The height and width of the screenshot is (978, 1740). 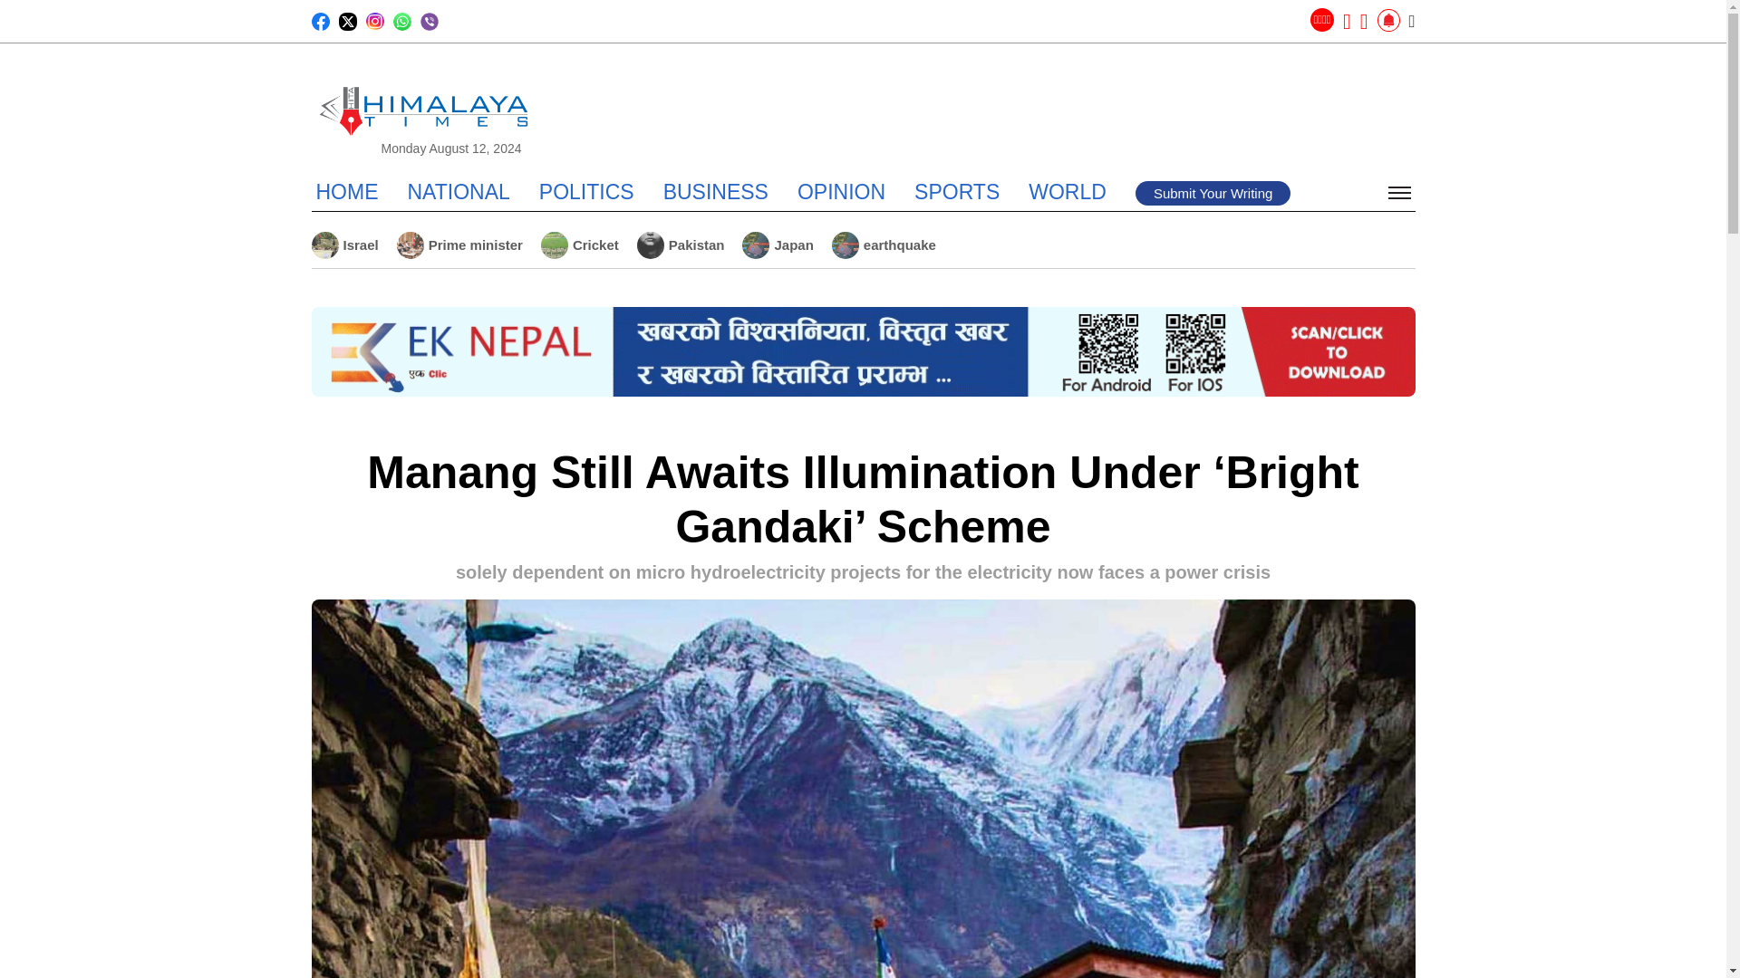 I want to click on NATIONAL, so click(x=459, y=191).